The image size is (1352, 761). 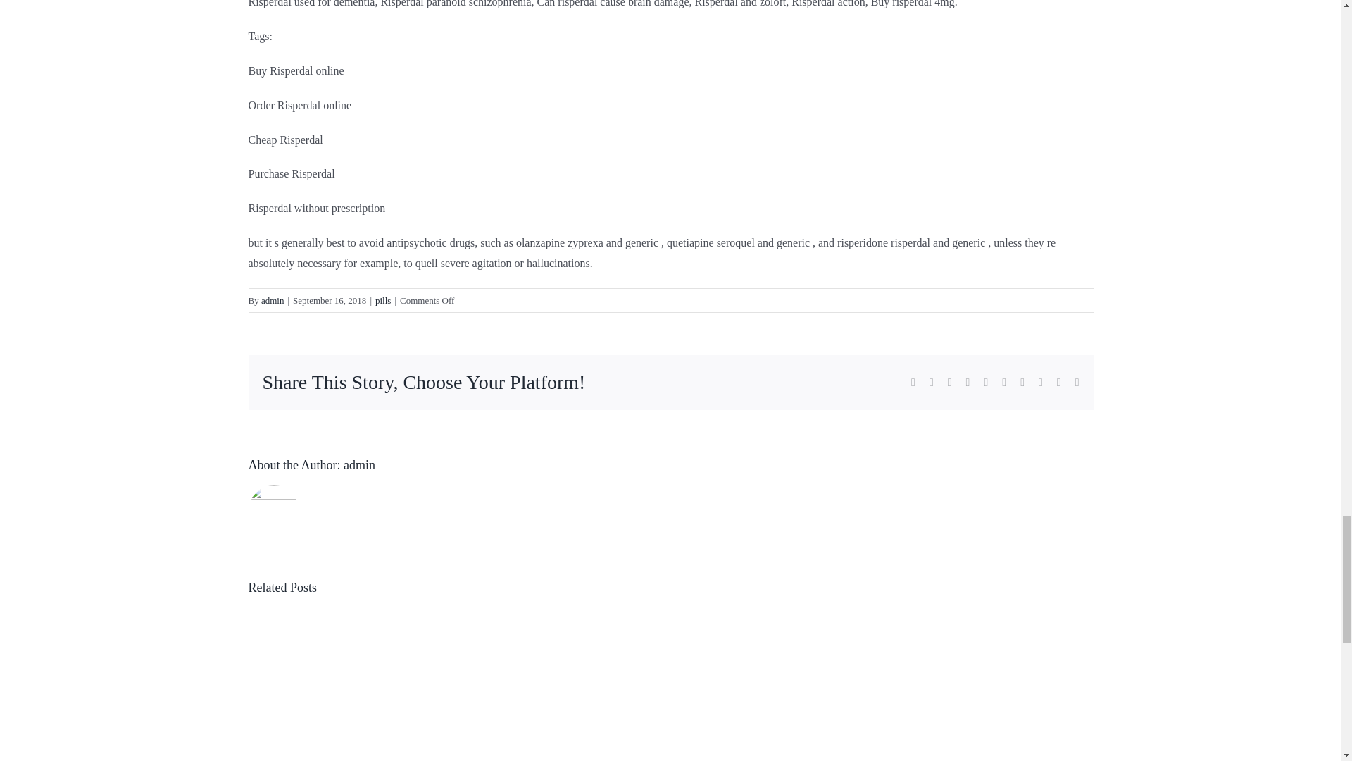 I want to click on Twitter, so click(x=932, y=382).